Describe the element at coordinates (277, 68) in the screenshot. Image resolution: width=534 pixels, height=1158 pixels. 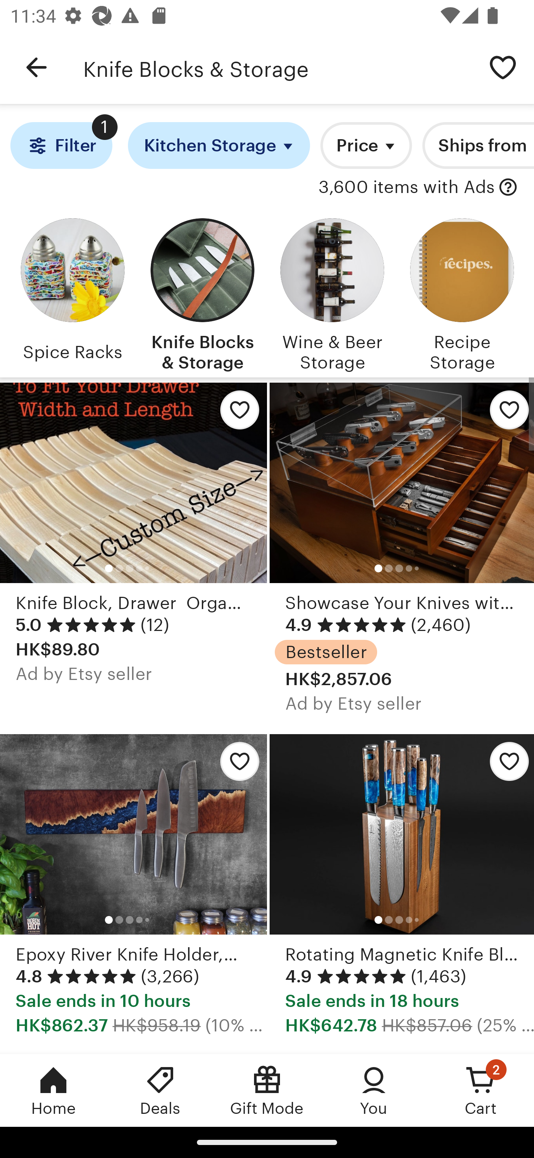
I see `Knife Blocks & Storage` at that location.